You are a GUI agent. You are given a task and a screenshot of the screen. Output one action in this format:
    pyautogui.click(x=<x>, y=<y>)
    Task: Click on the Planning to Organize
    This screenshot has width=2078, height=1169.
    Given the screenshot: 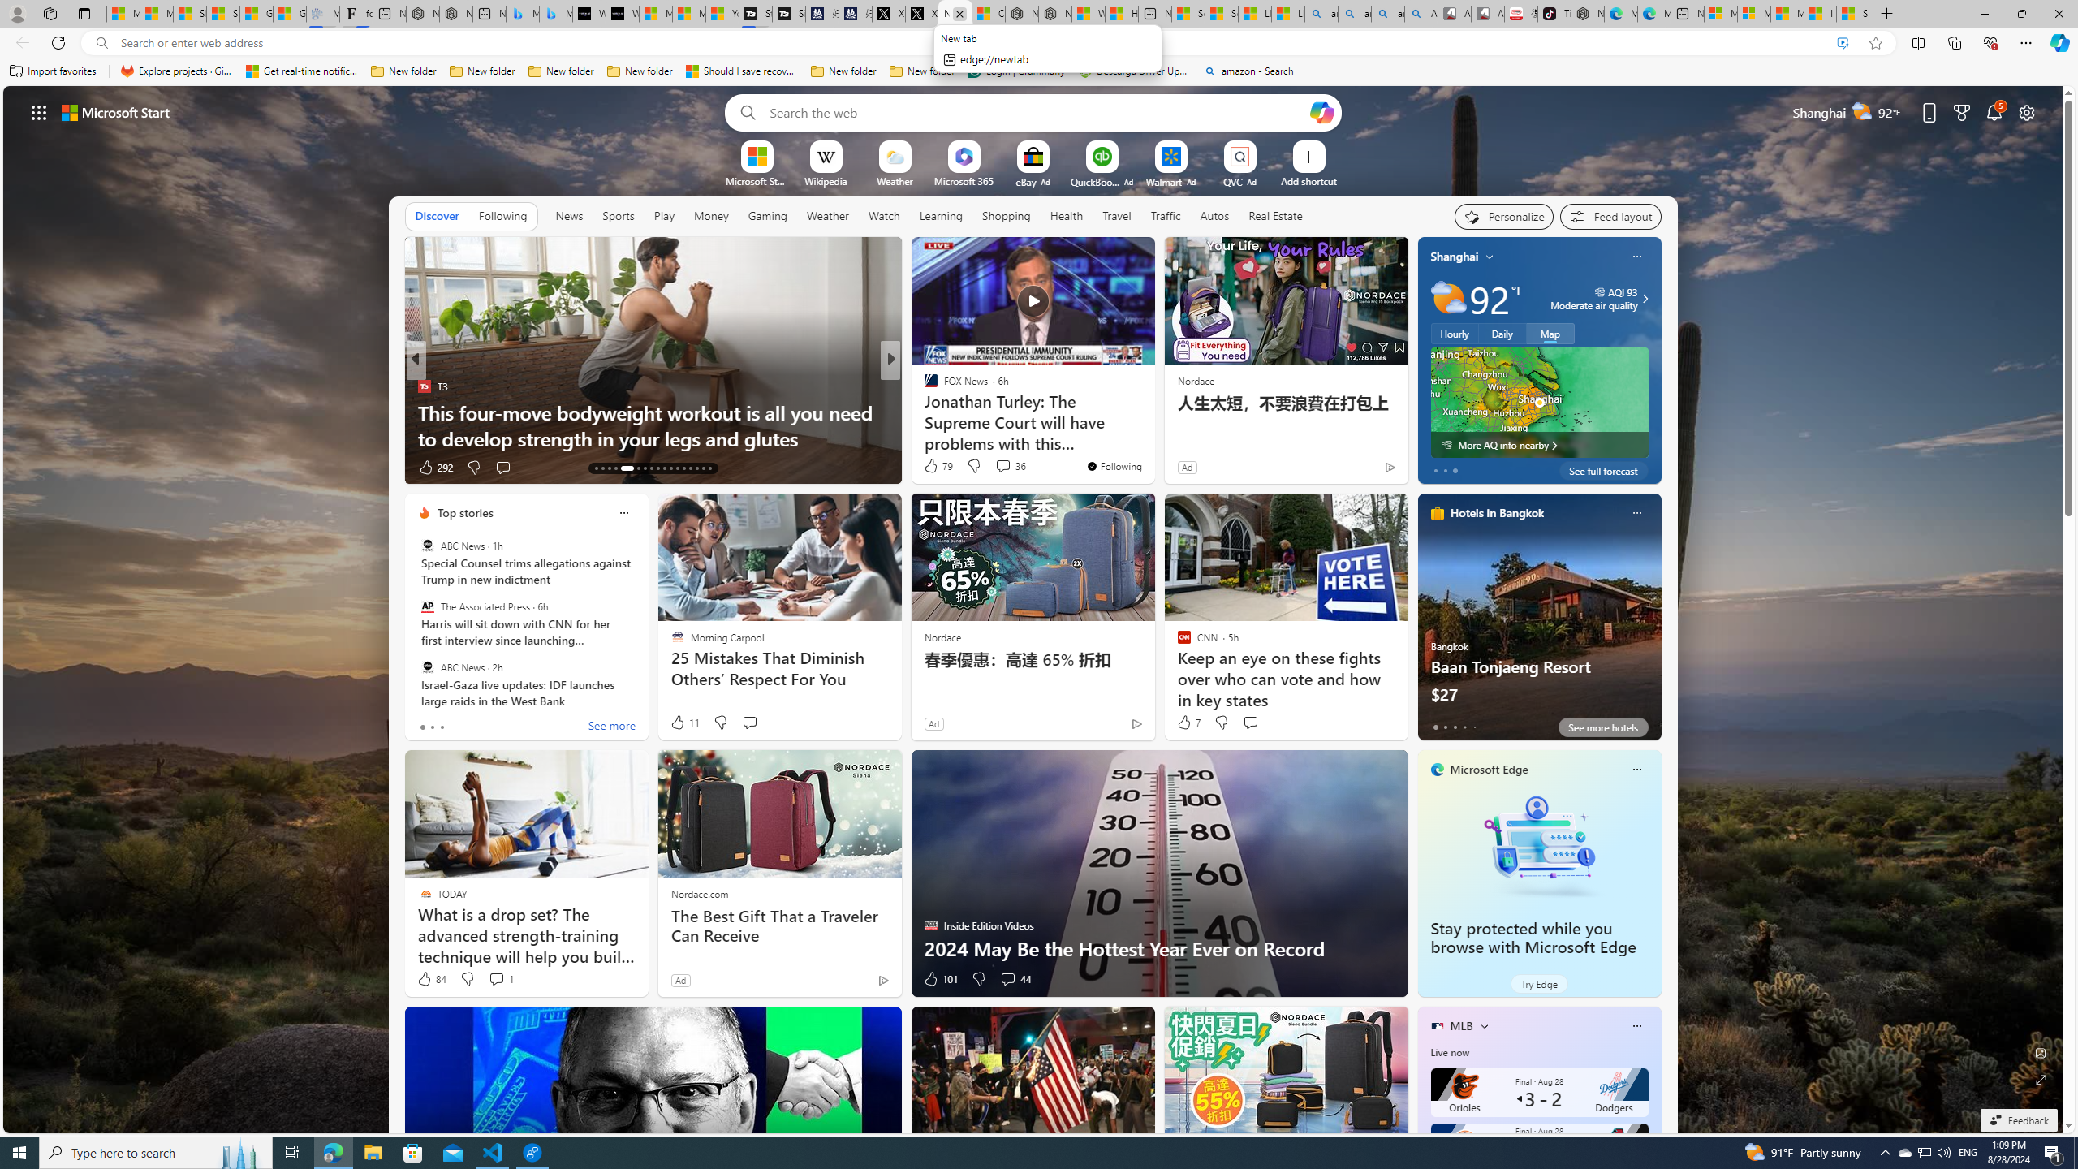 What is the action you would take?
    pyautogui.click(x=923, y=386)
    